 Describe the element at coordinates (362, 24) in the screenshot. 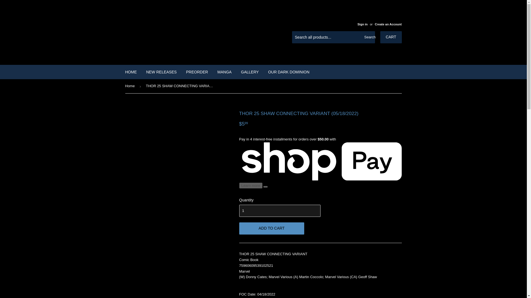

I see `Sign in` at that location.